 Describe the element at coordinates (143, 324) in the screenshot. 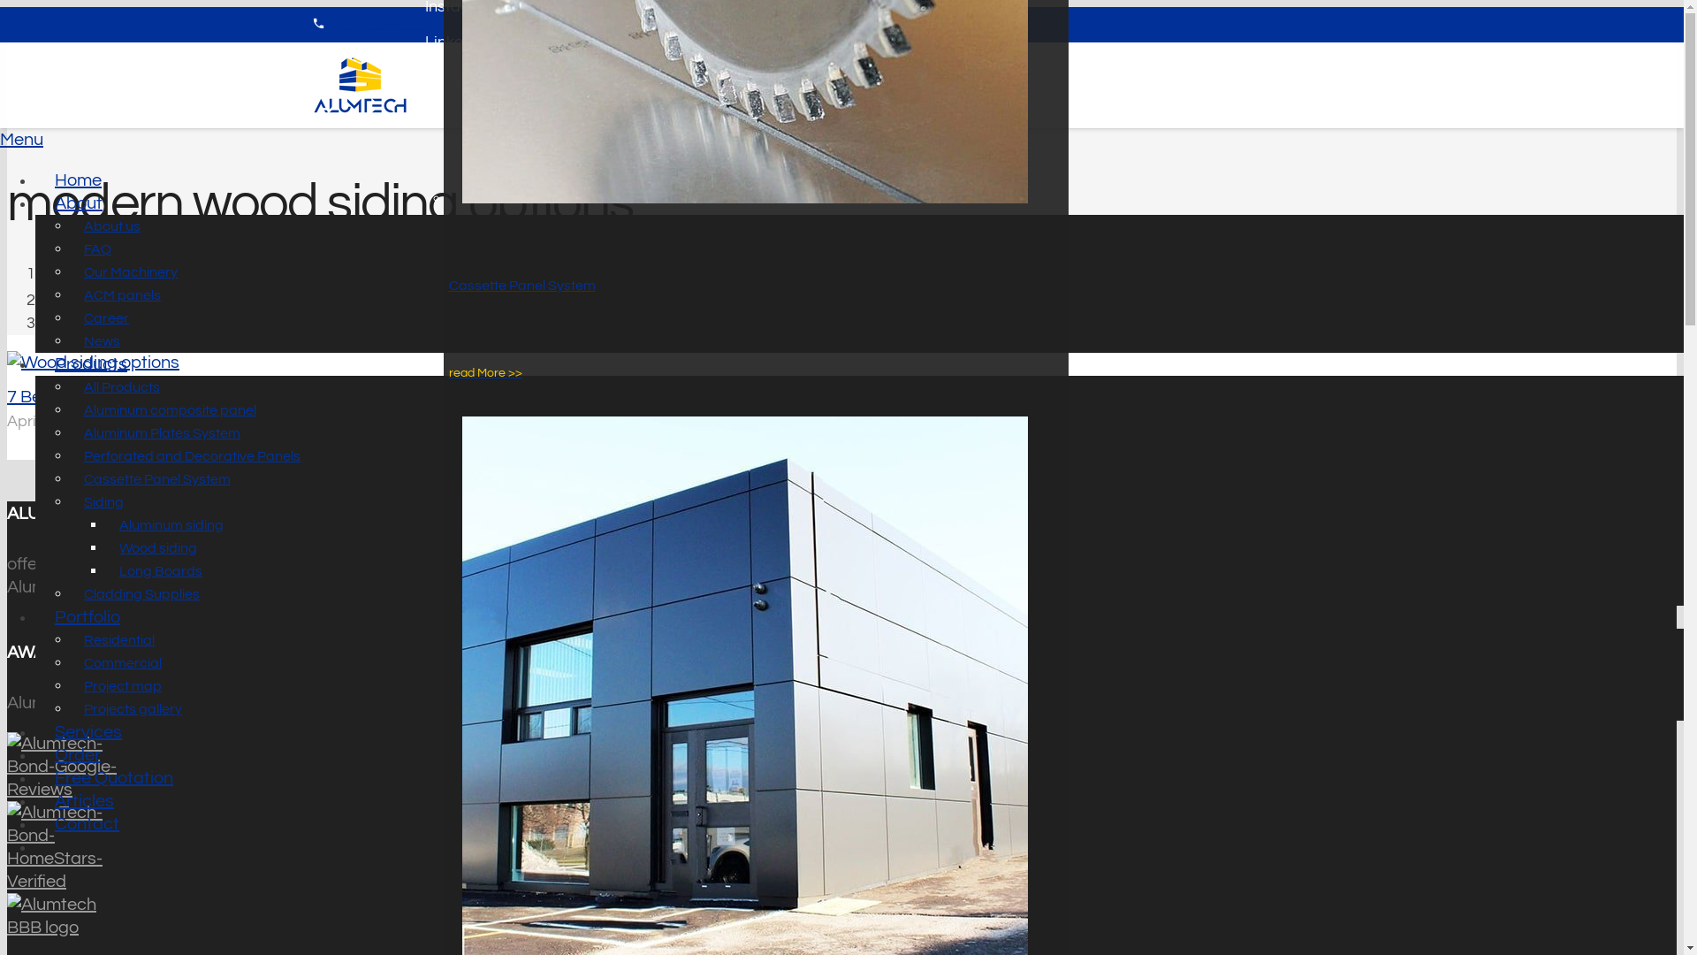

I see `modern wood siding options` at that location.